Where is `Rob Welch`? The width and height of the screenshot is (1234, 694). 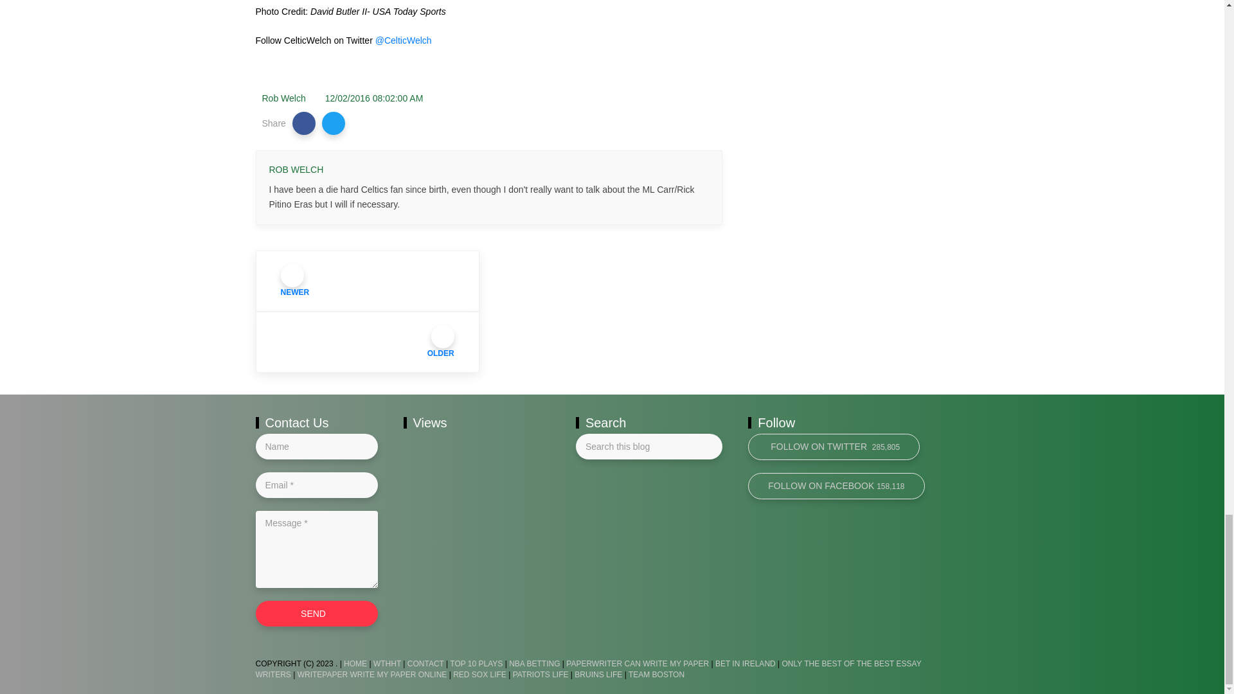 Rob Welch is located at coordinates (284, 98).